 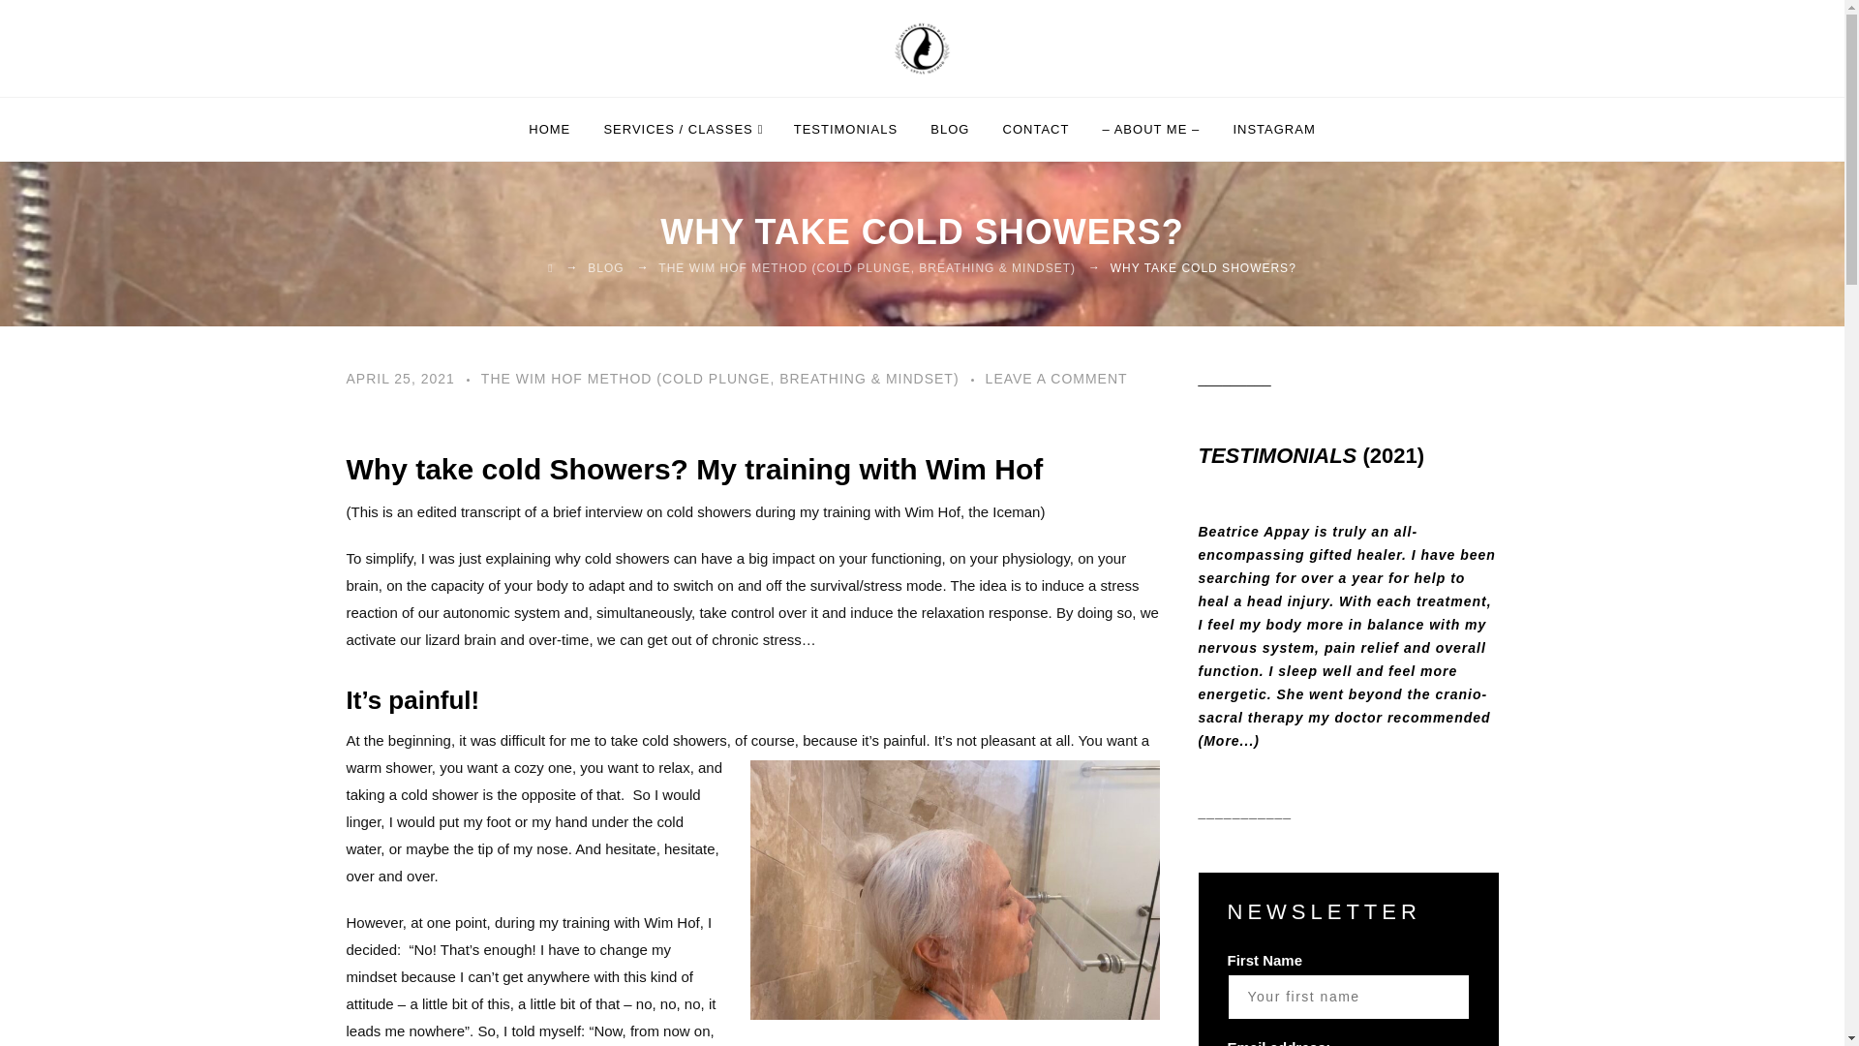 What do you see at coordinates (1272, 130) in the screenshot?
I see `INSTAGRAM` at bounding box center [1272, 130].